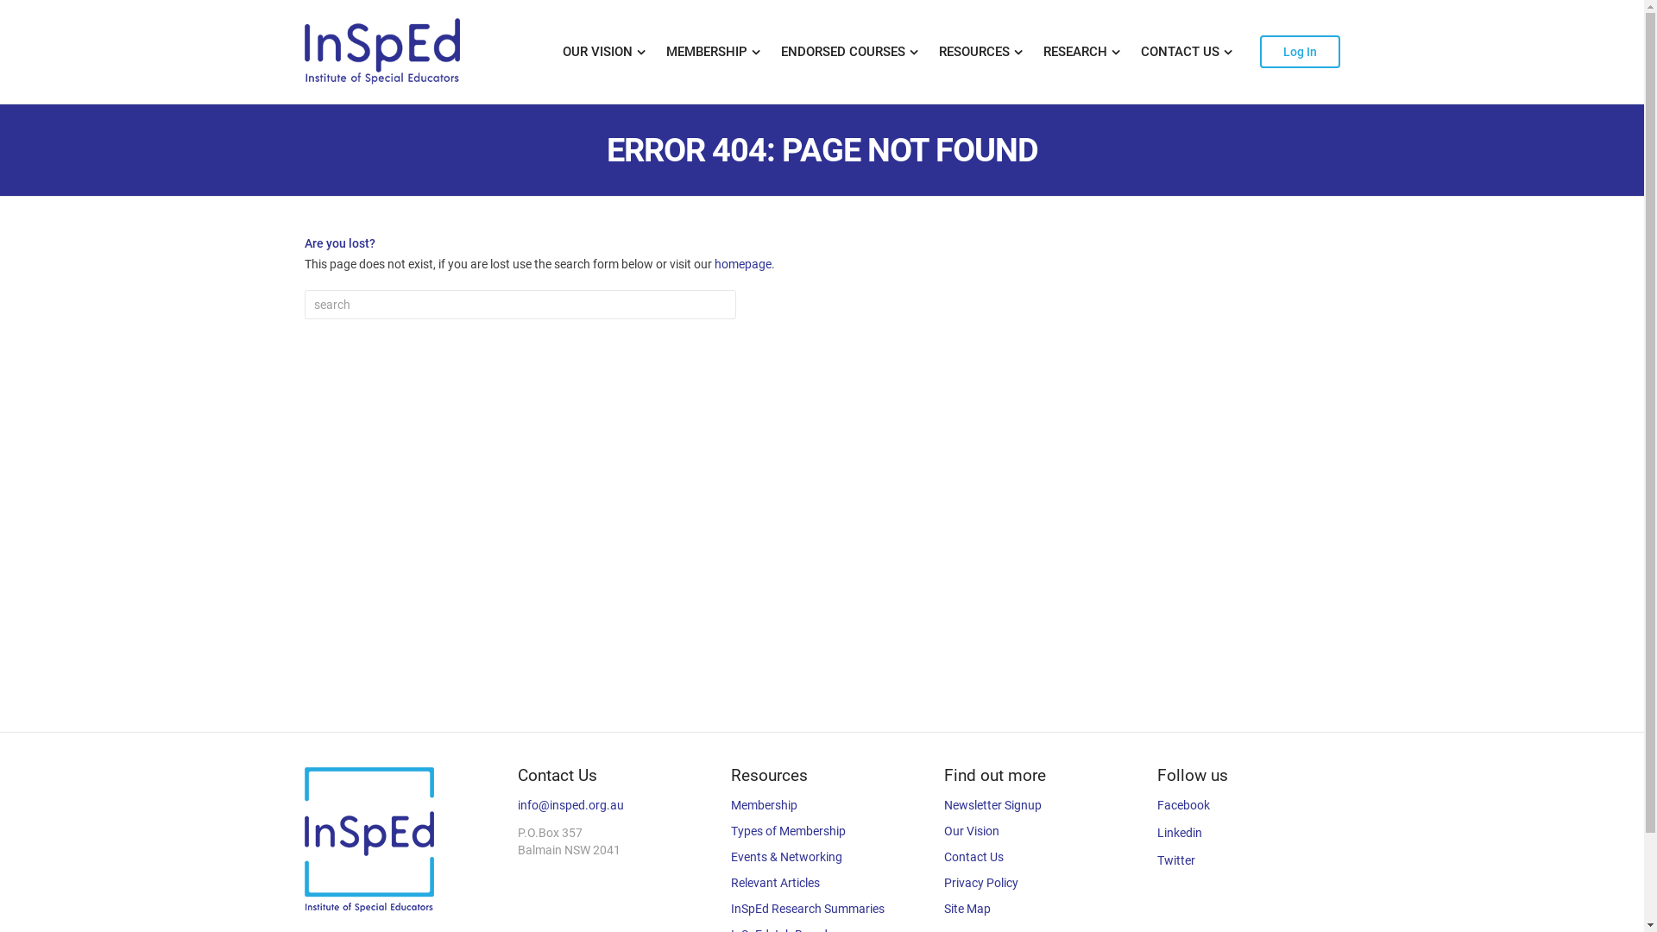 Image resolution: width=1657 pixels, height=932 pixels. What do you see at coordinates (981, 883) in the screenshot?
I see `Privacy Policy` at bounding box center [981, 883].